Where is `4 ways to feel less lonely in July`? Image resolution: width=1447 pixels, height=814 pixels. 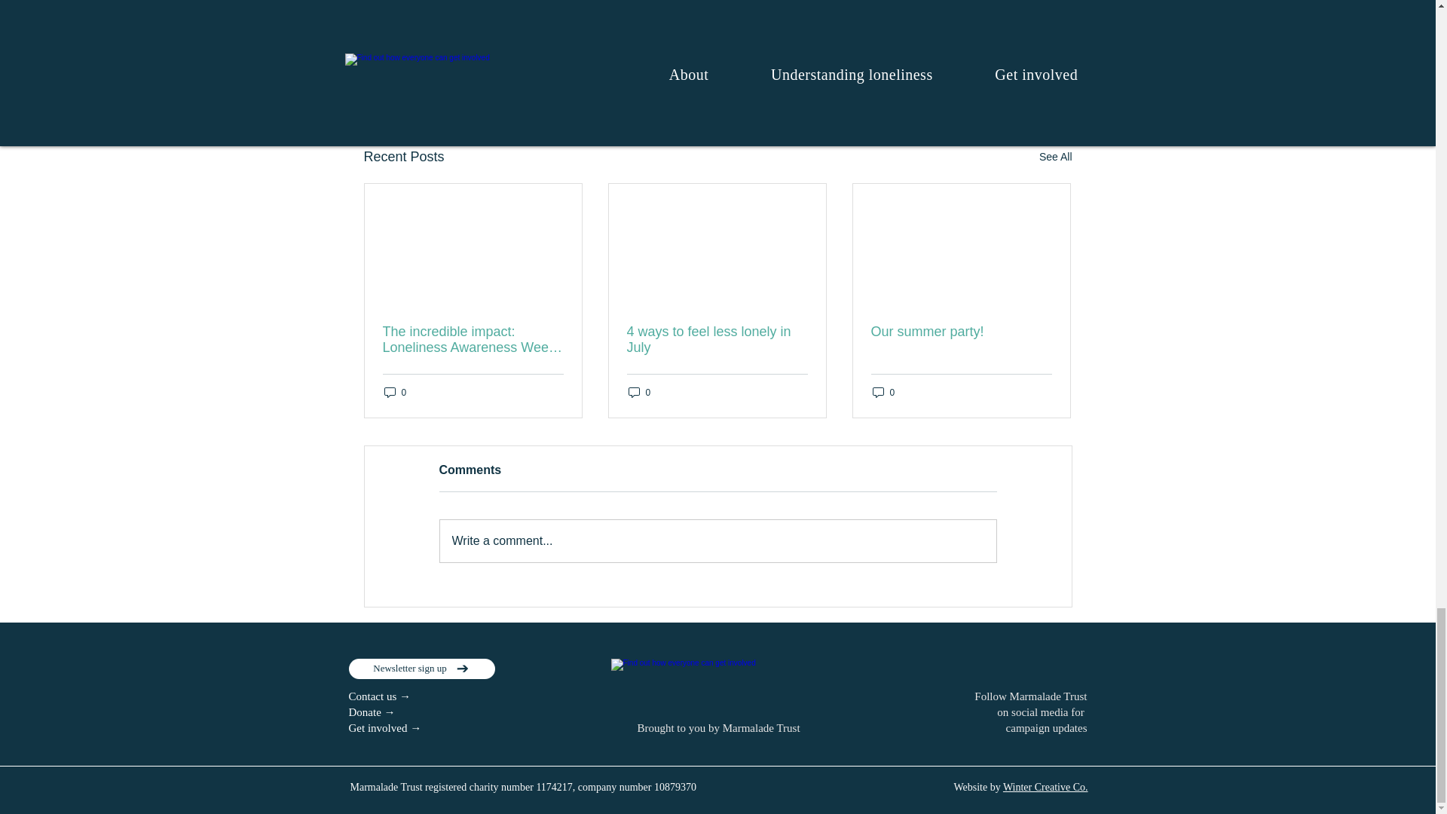 4 ways to feel less lonely in July is located at coordinates (717, 339).